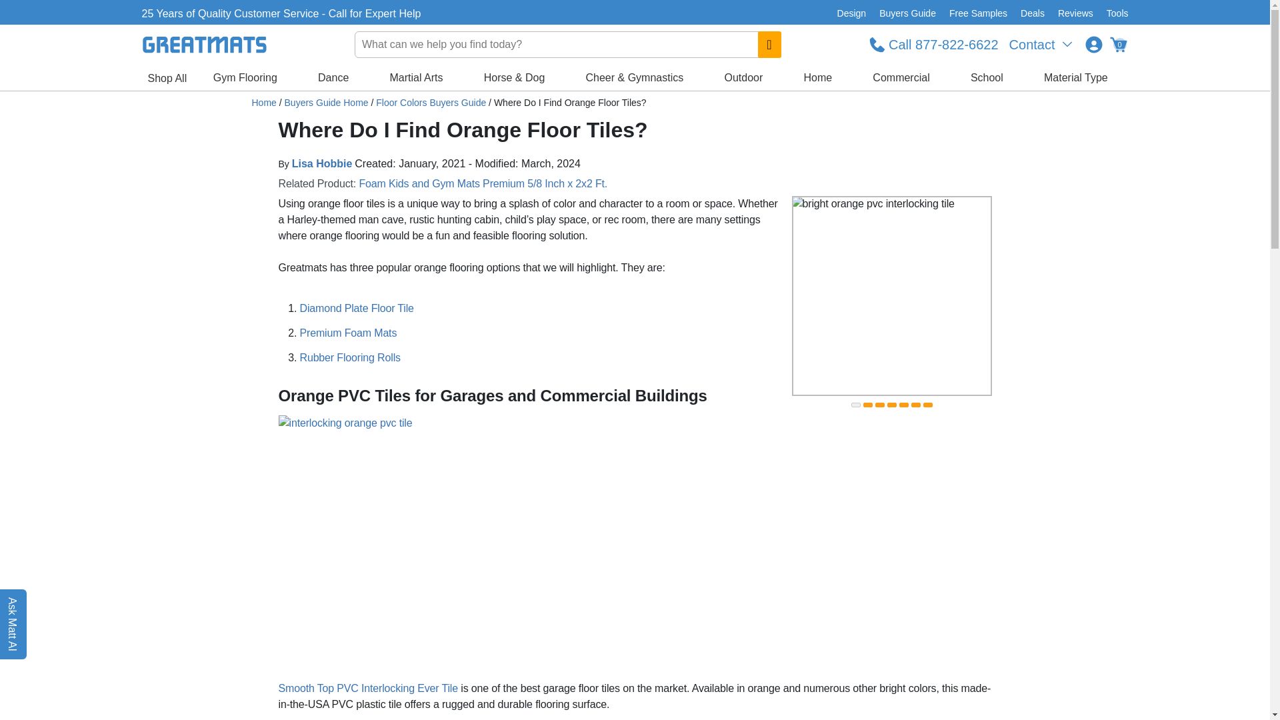 Image resolution: width=1280 pixels, height=720 pixels. I want to click on Reviews, so click(1075, 13).